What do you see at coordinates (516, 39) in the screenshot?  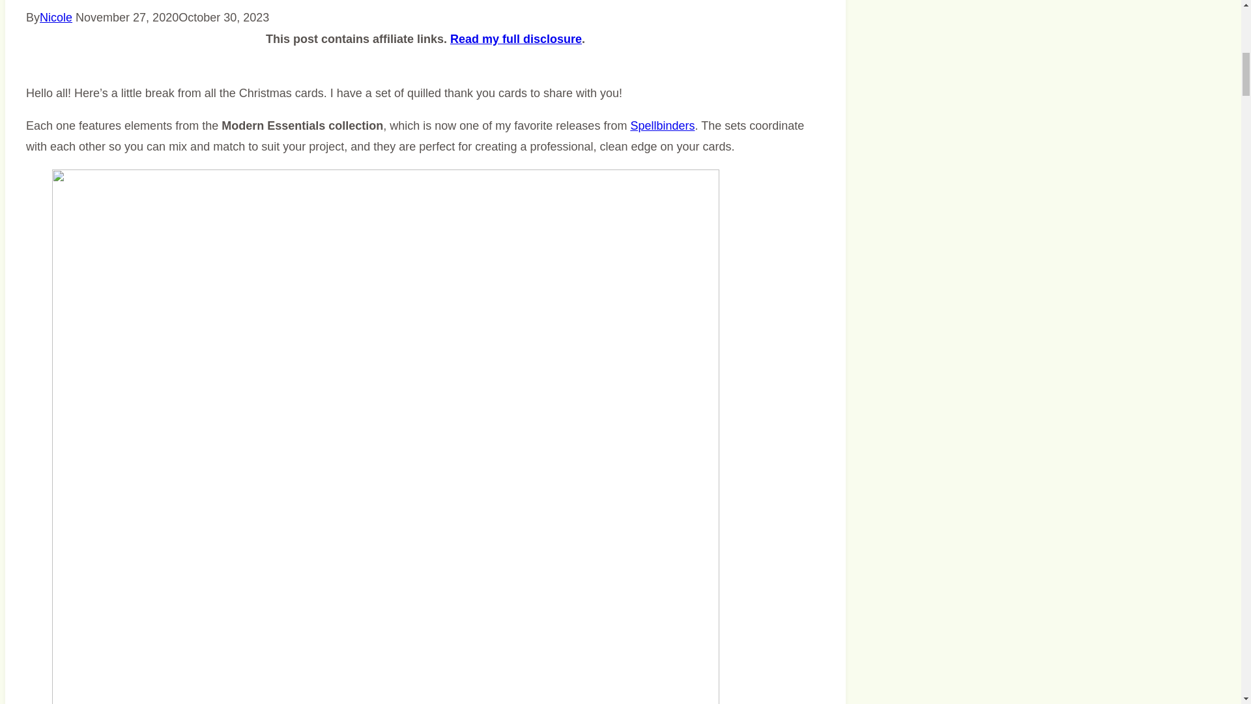 I see `Read my full disclosure` at bounding box center [516, 39].